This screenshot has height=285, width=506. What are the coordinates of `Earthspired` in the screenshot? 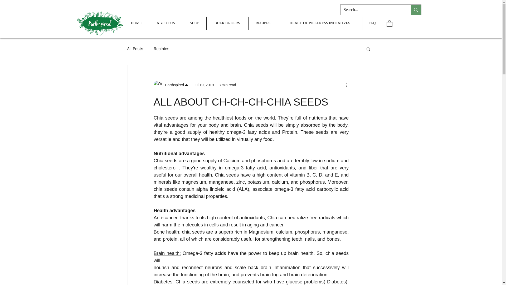 It's located at (173, 85).